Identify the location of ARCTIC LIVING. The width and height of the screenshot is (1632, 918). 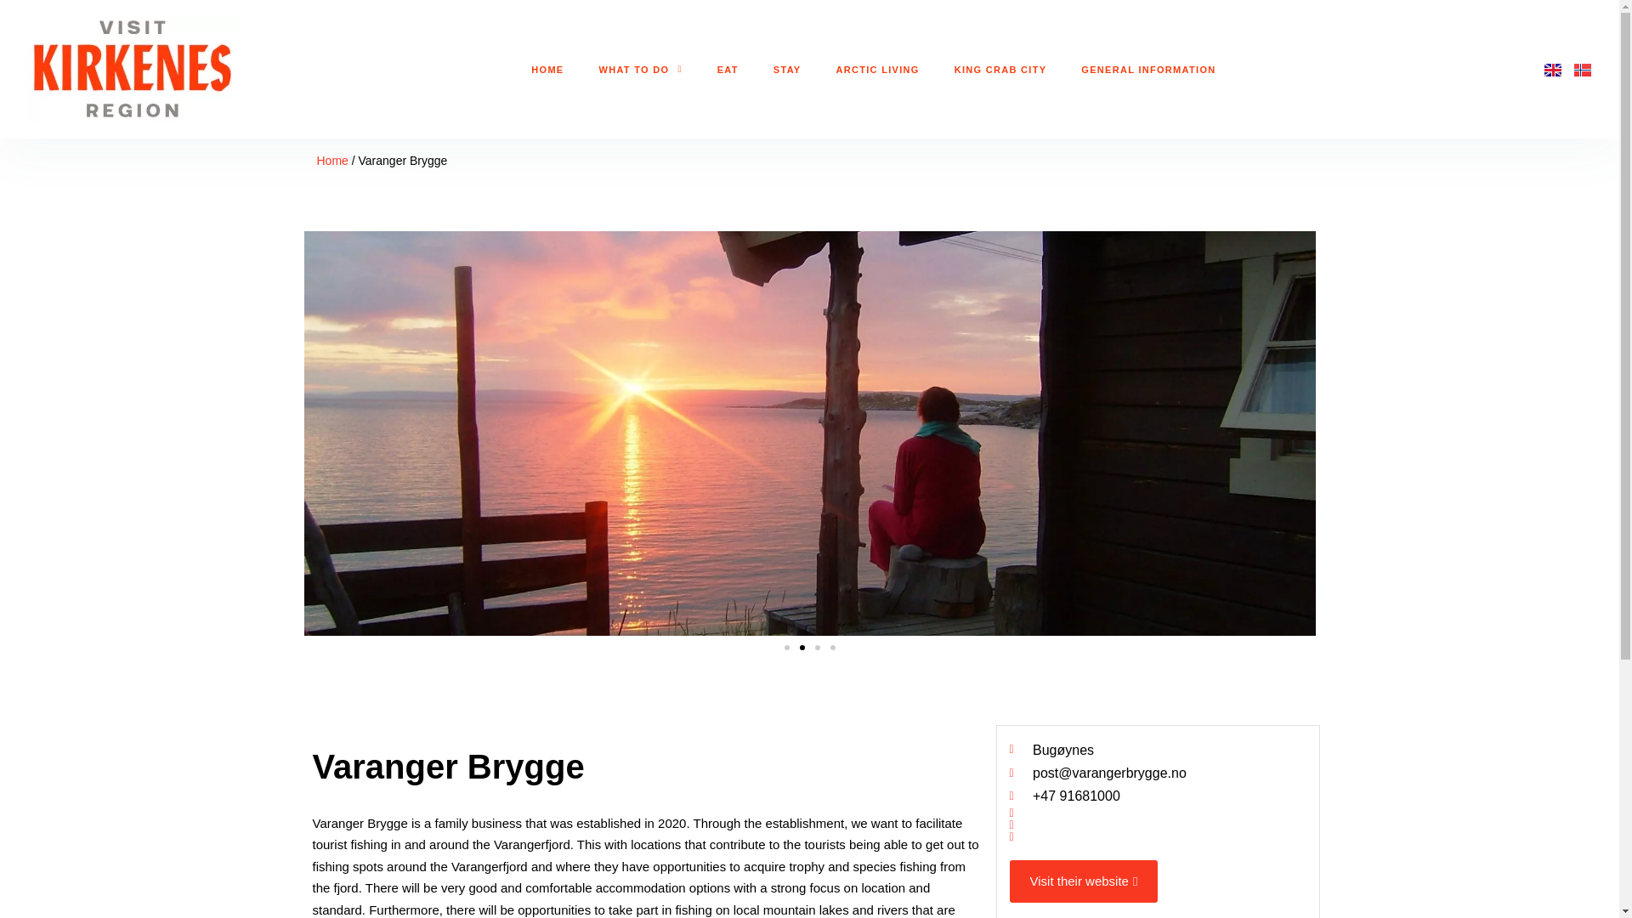
(877, 68).